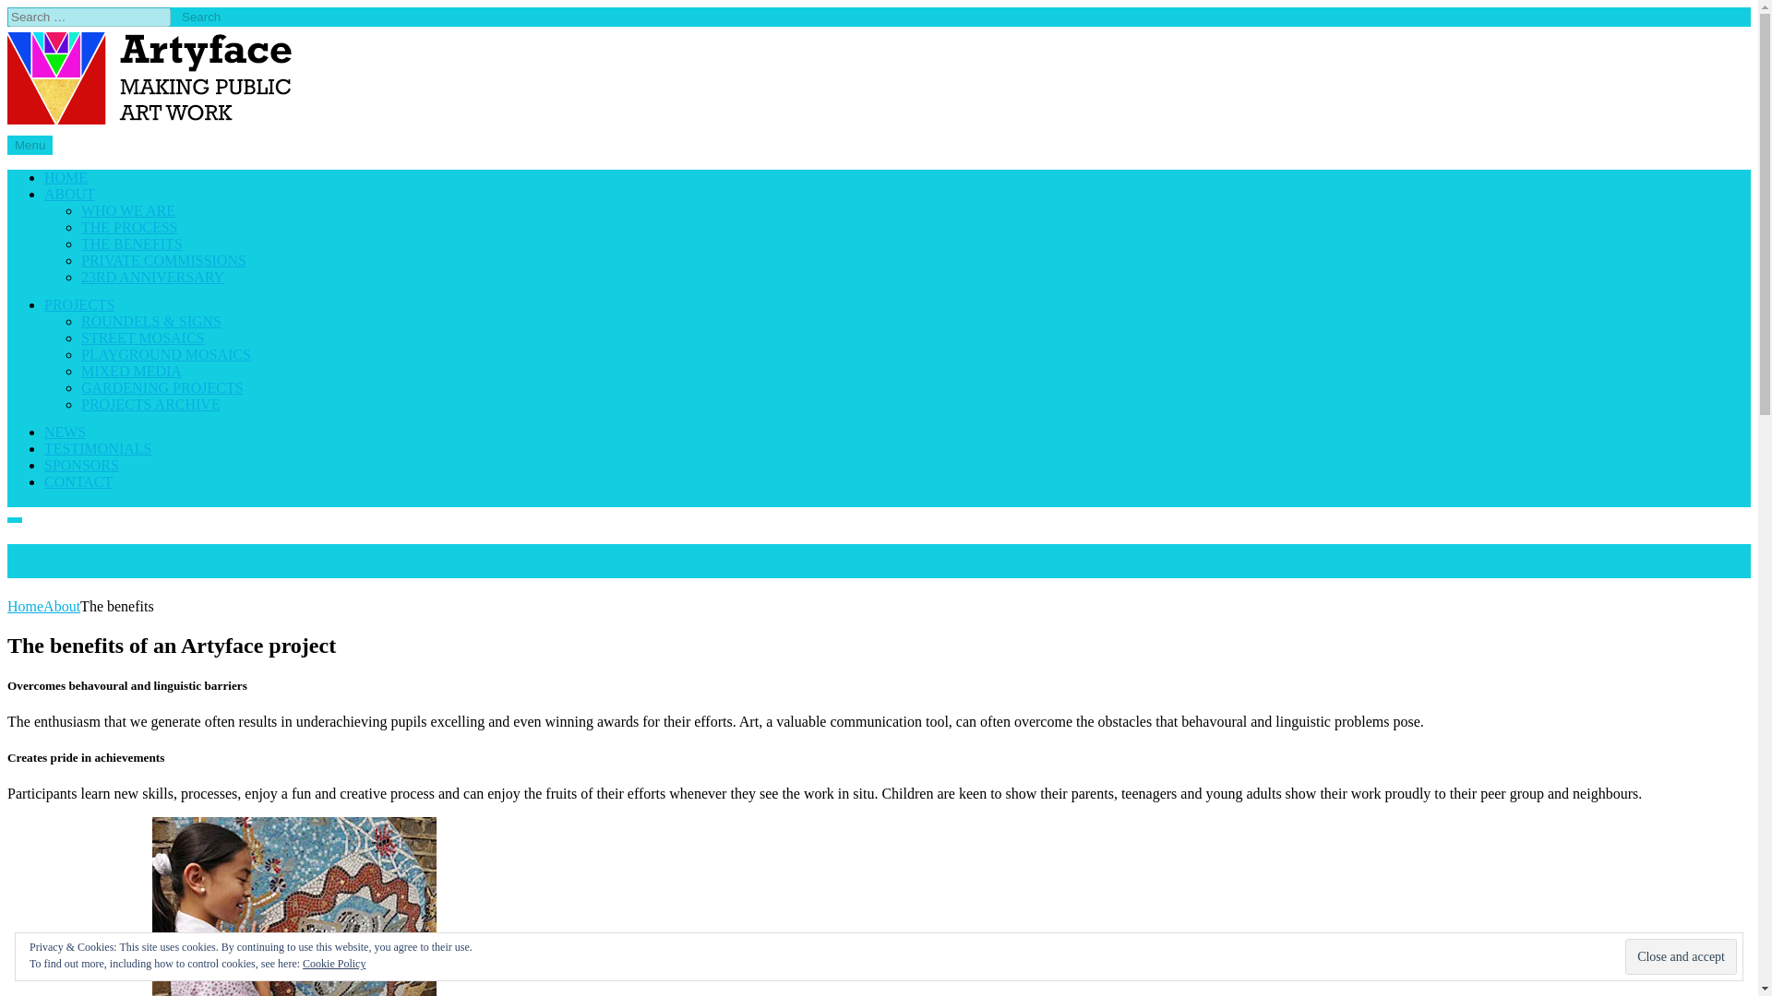 This screenshot has height=996, width=1772. Describe the element at coordinates (153, 277) in the screenshot. I see `23RD ANNIVERSARY` at that location.